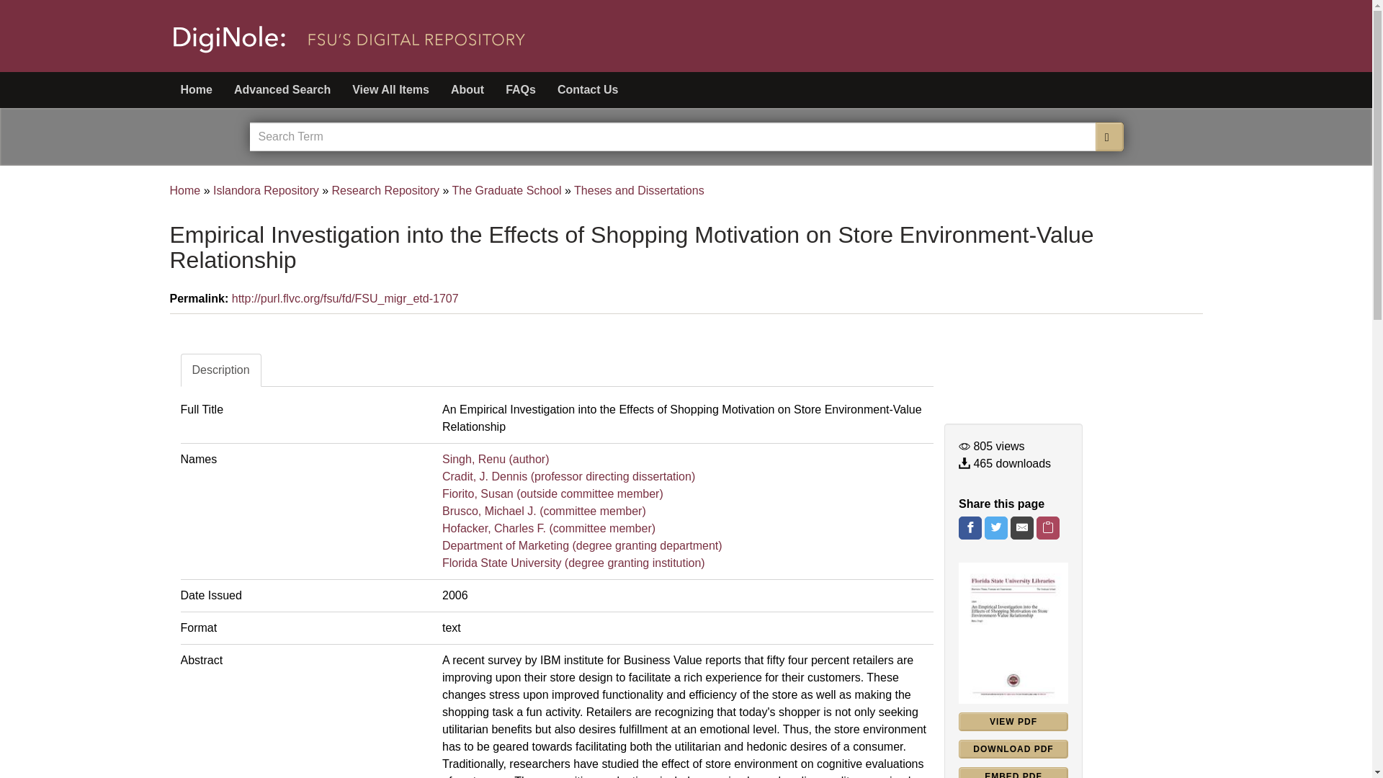 The width and height of the screenshot is (1383, 778). What do you see at coordinates (390, 90) in the screenshot?
I see `View All Items` at bounding box center [390, 90].